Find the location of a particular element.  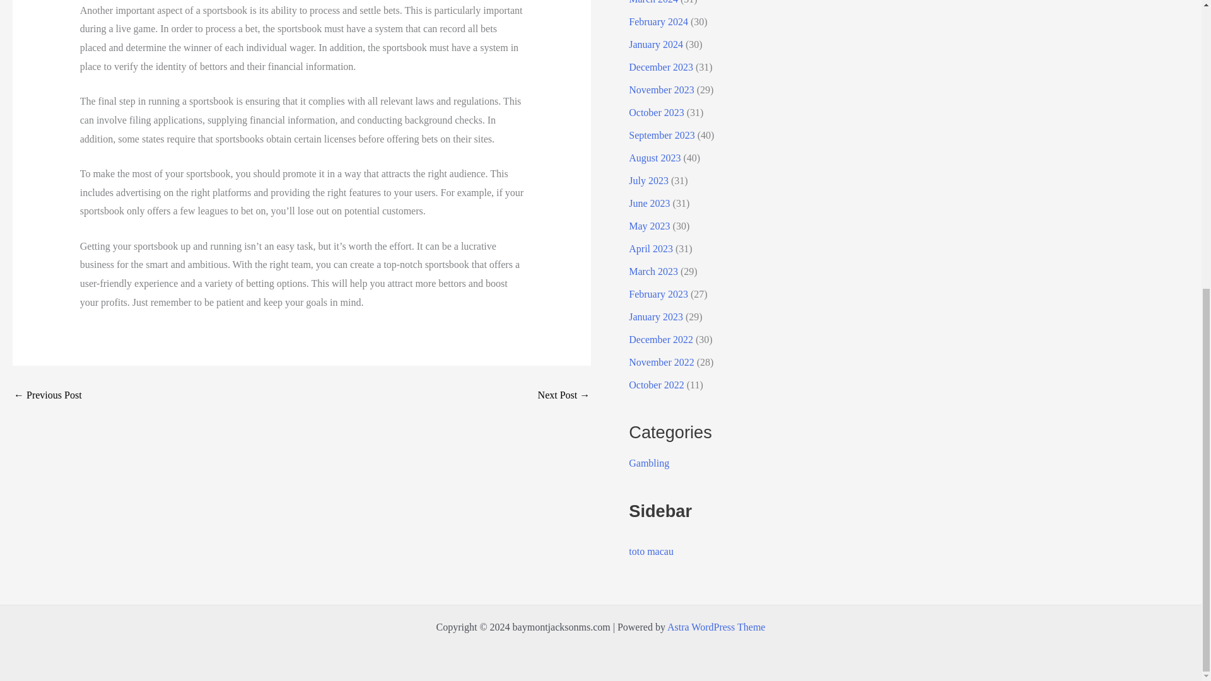

September 2023 is located at coordinates (661, 135).